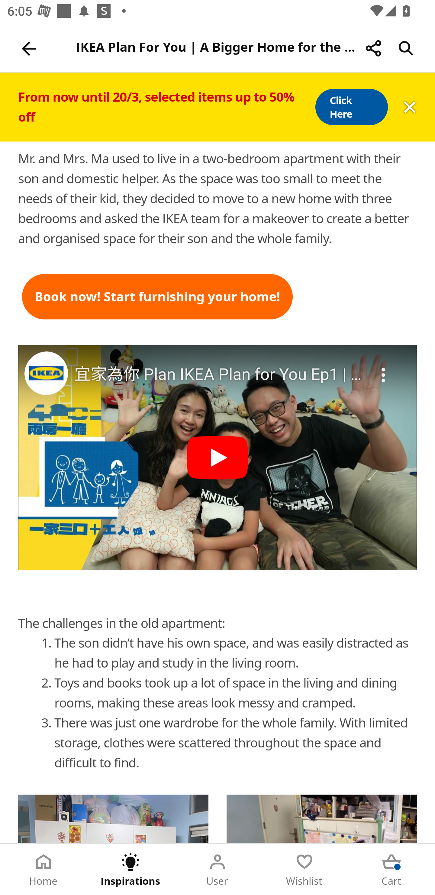 The height and width of the screenshot is (895, 435). What do you see at coordinates (217, 457) in the screenshot?
I see `Play` at bounding box center [217, 457].